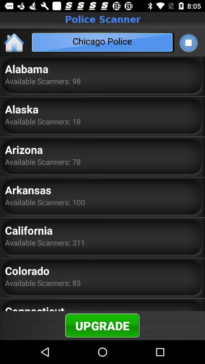 The width and height of the screenshot is (205, 364). Describe the element at coordinates (27, 69) in the screenshot. I see `press the alabama app` at that location.